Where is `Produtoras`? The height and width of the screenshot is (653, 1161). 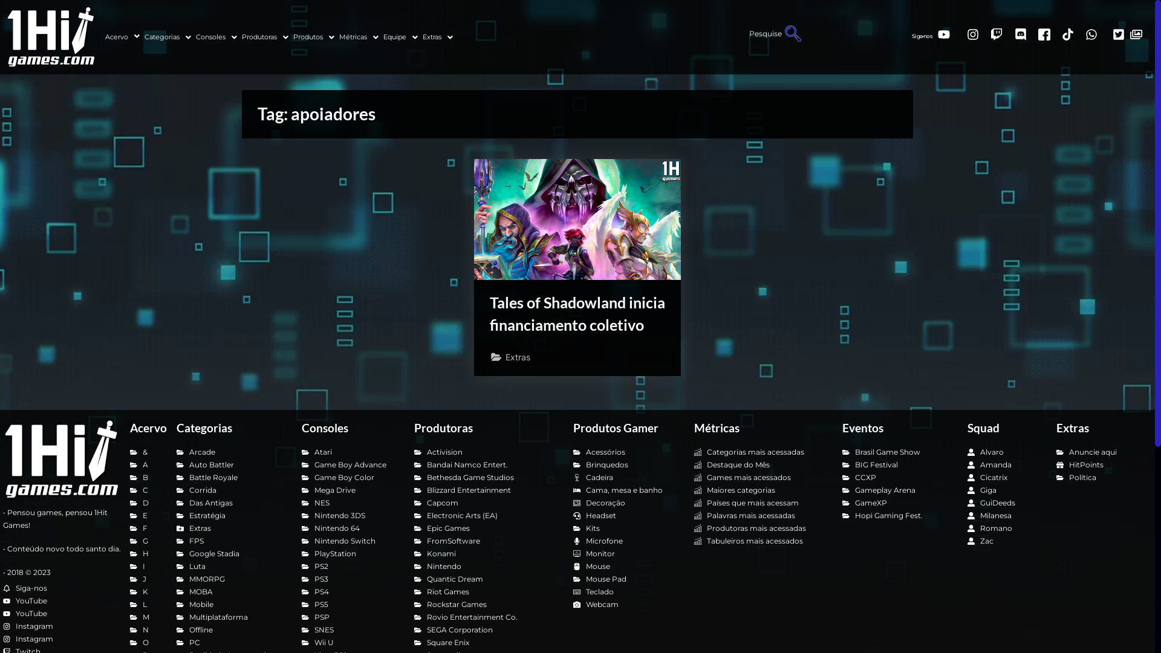 Produtoras is located at coordinates (265, 37).